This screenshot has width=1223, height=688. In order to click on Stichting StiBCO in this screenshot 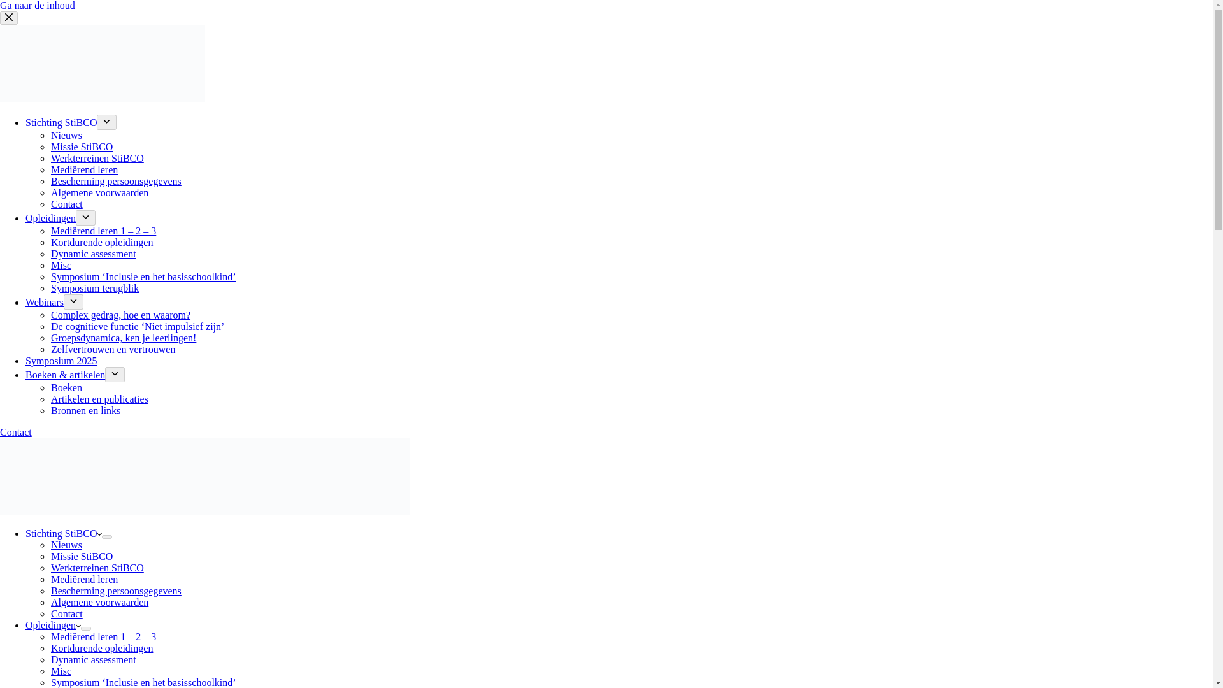, I will do `click(64, 533)`.